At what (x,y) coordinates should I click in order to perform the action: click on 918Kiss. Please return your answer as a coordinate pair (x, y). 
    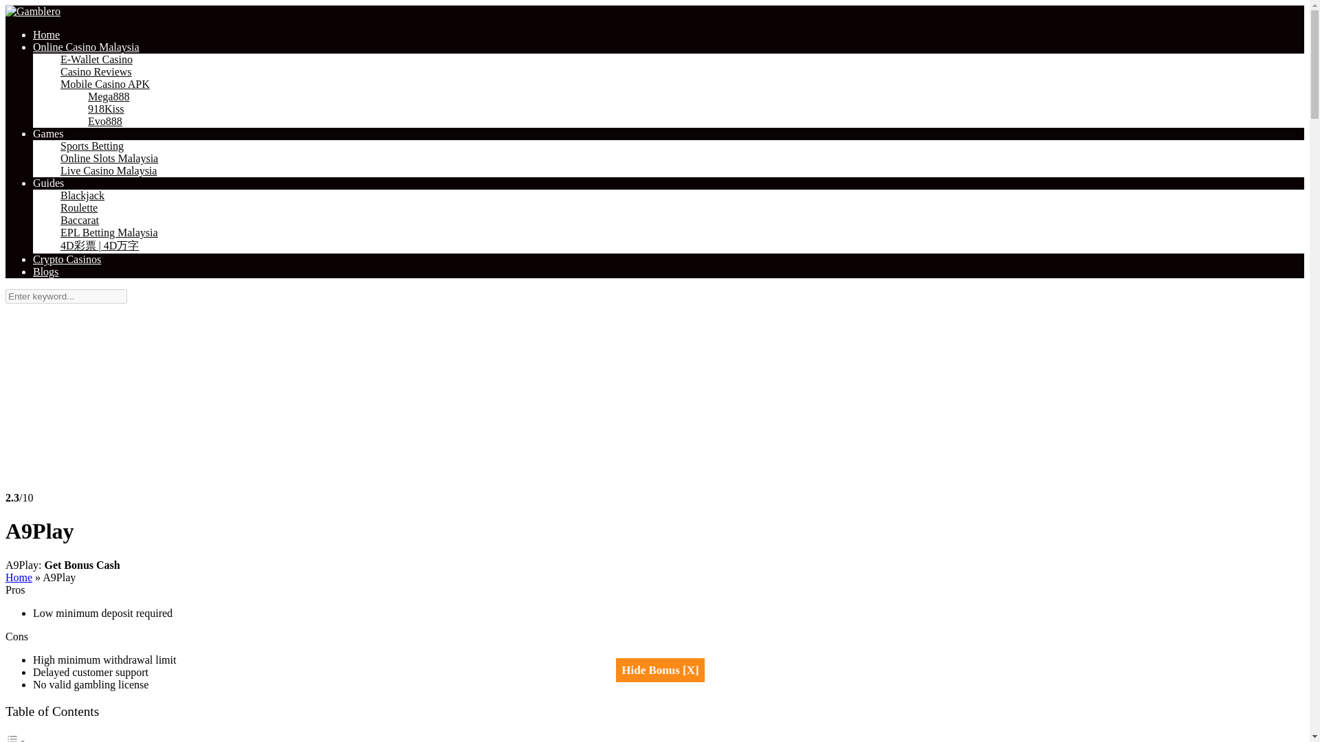
    Looking at the image, I should click on (106, 109).